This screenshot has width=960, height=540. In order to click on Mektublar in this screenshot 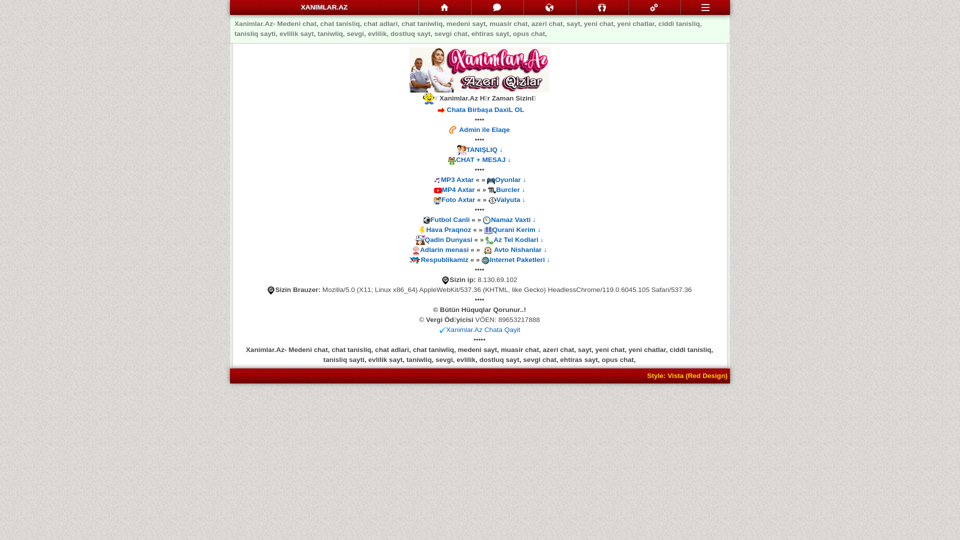, I will do `click(550, 7)`.